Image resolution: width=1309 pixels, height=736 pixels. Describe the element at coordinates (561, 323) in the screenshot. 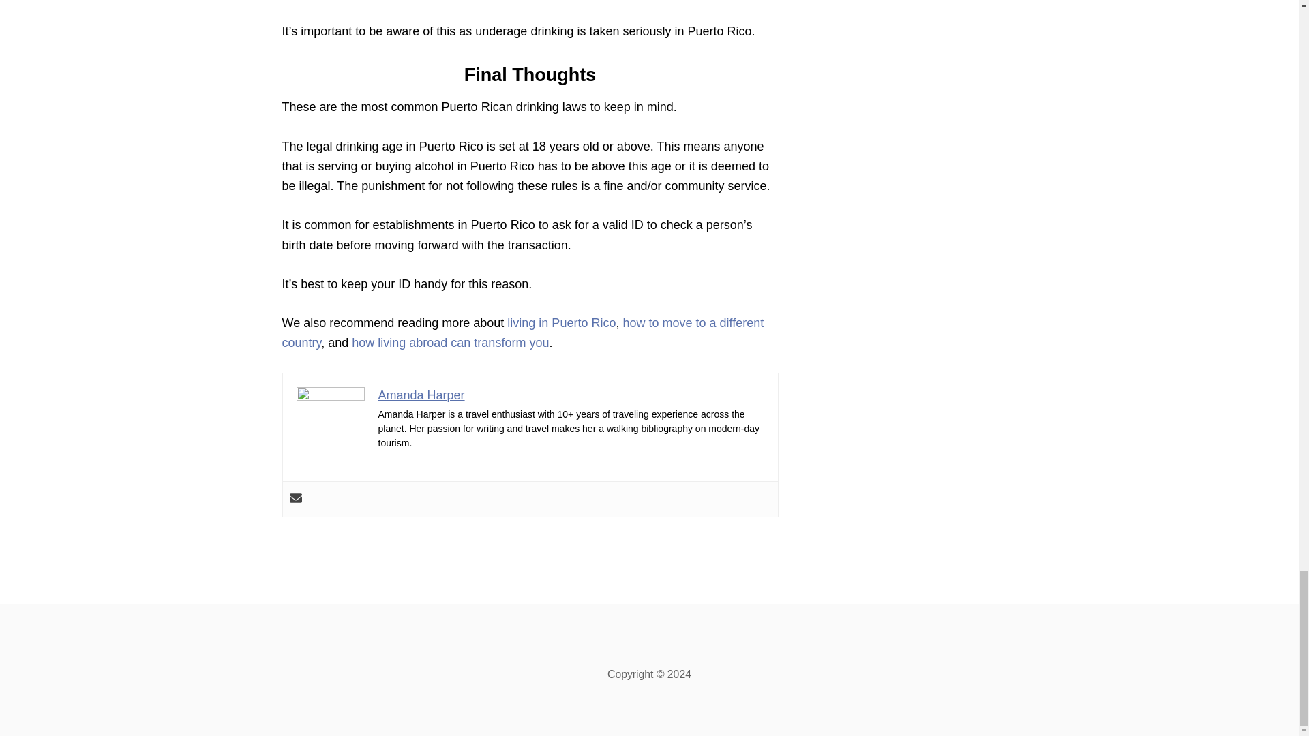

I see `living in Puerto Rico` at that location.